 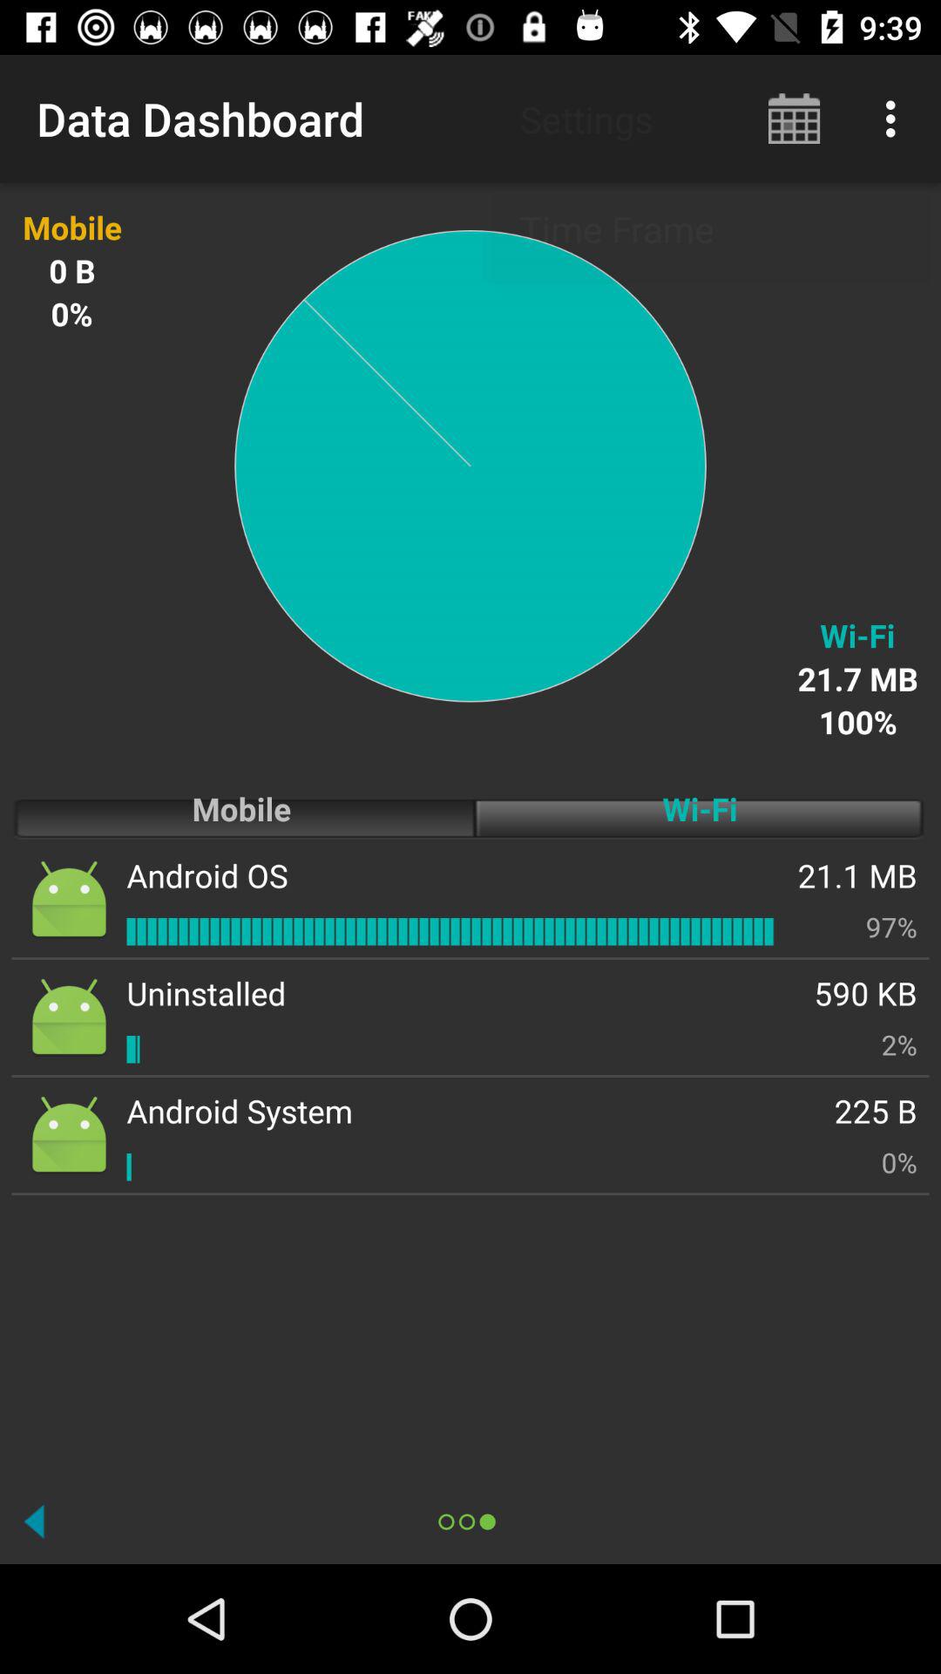 What do you see at coordinates (891, 926) in the screenshot?
I see `turn off item above 590 kb icon` at bounding box center [891, 926].